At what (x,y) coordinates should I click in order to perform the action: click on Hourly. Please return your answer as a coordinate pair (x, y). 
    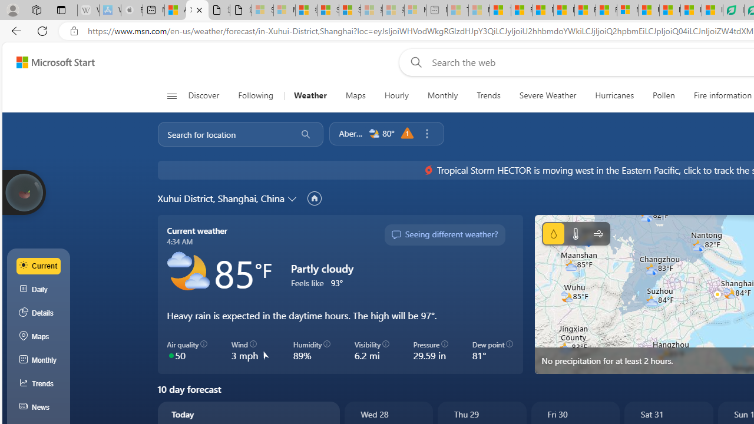
    Looking at the image, I should click on (396, 95).